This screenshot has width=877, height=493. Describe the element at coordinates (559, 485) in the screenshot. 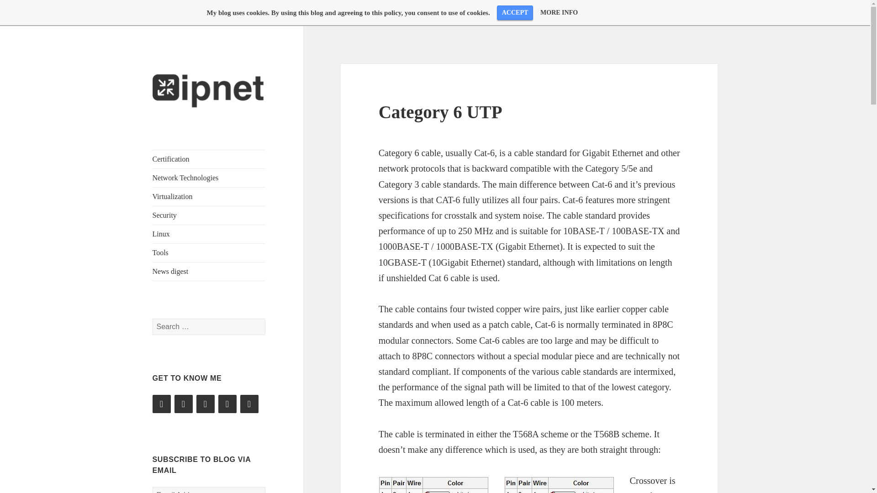

I see `t586a-scheme` at that location.